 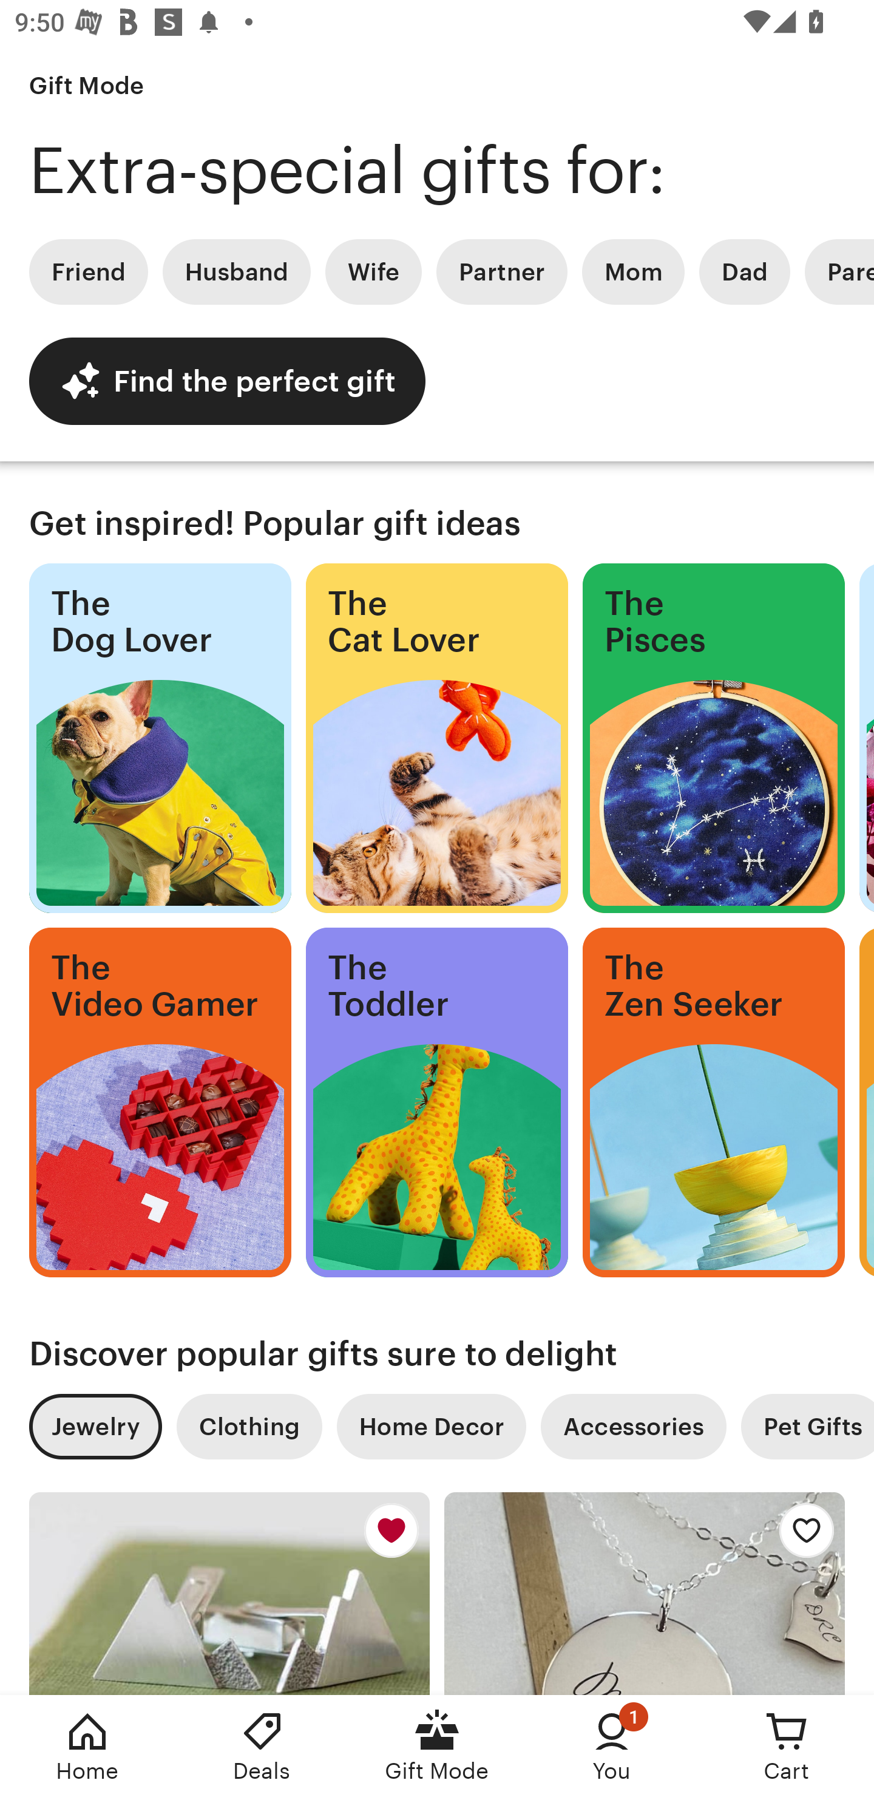 I want to click on The Cat Lover, so click(x=437, y=738).